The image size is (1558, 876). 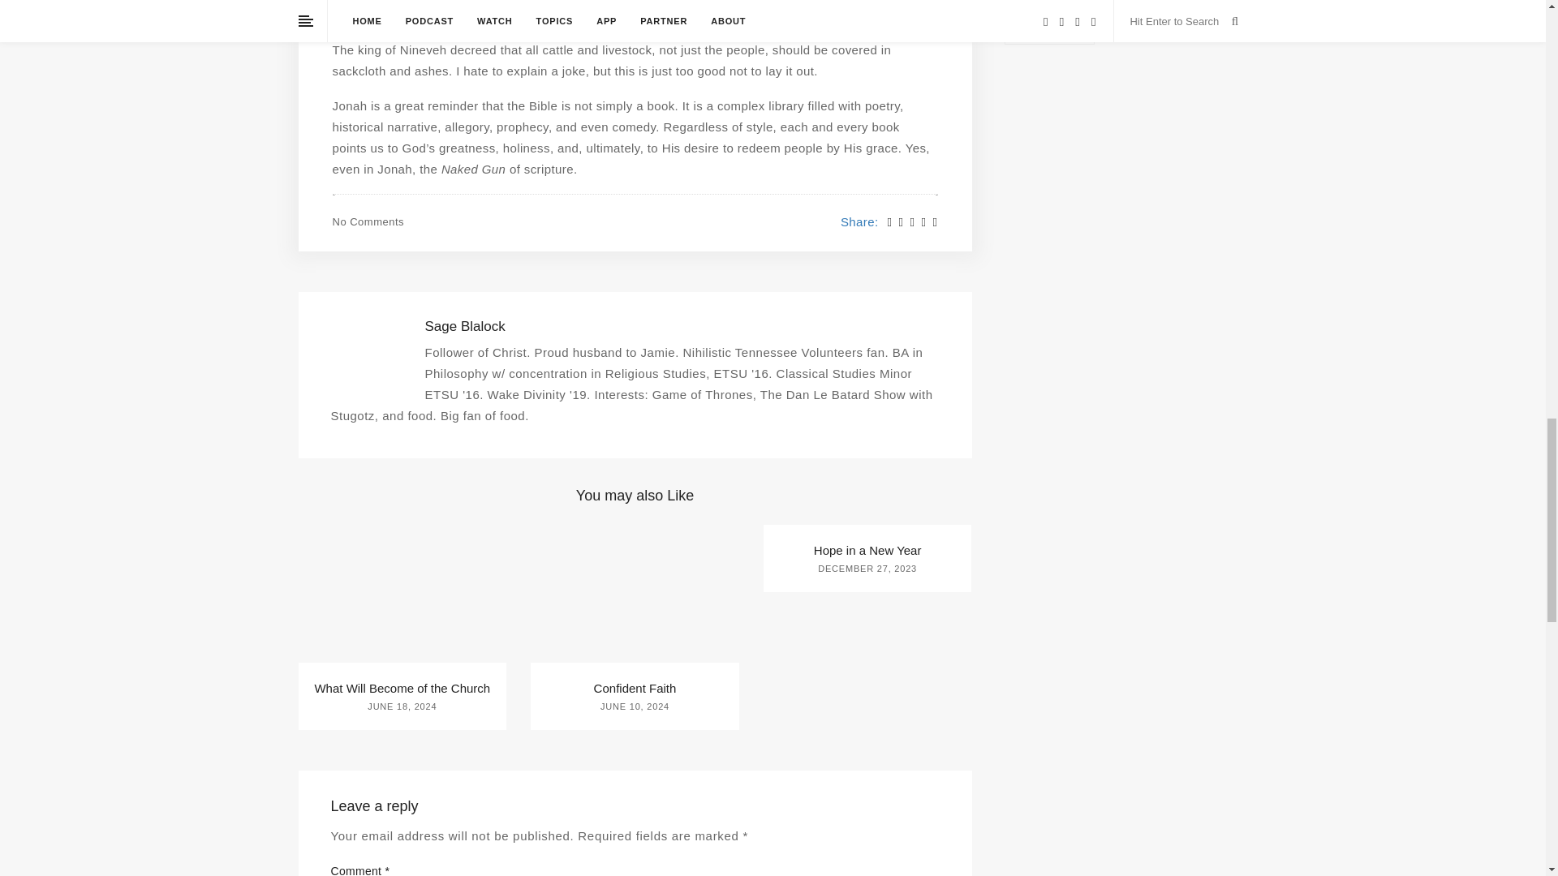 What do you see at coordinates (867, 550) in the screenshot?
I see `Link to Hope in a New Year` at bounding box center [867, 550].